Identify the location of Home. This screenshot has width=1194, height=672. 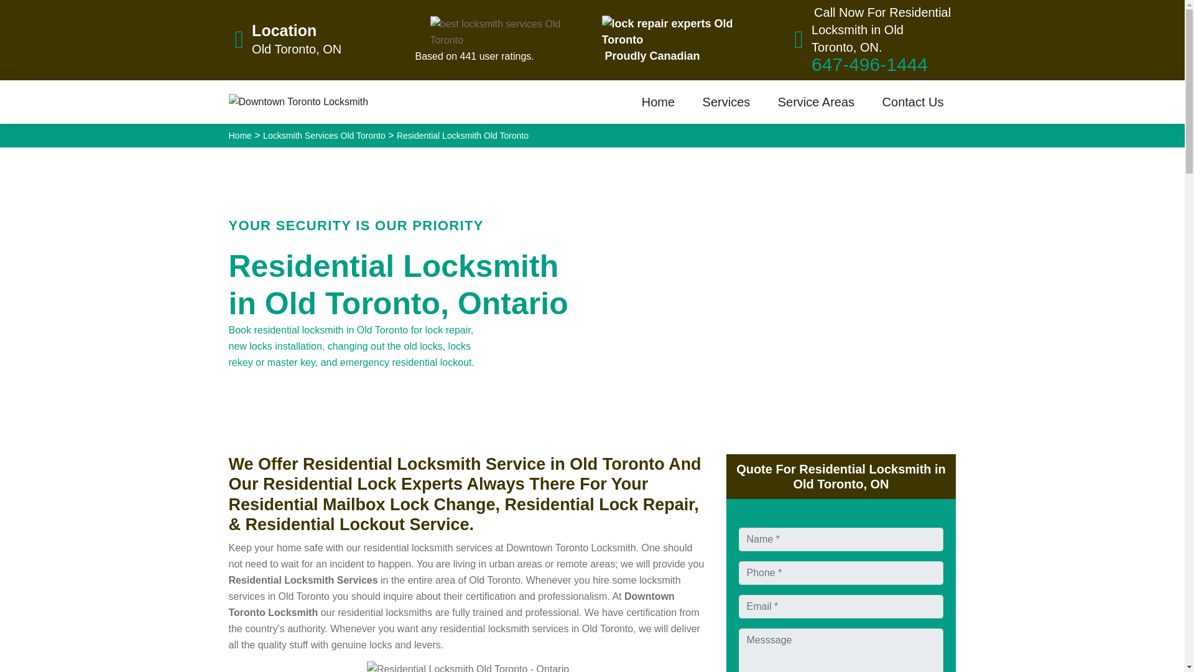
(658, 102).